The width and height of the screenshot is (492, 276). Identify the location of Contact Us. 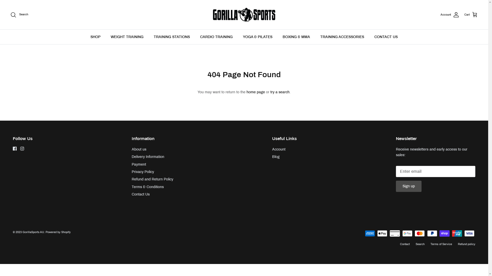
(141, 194).